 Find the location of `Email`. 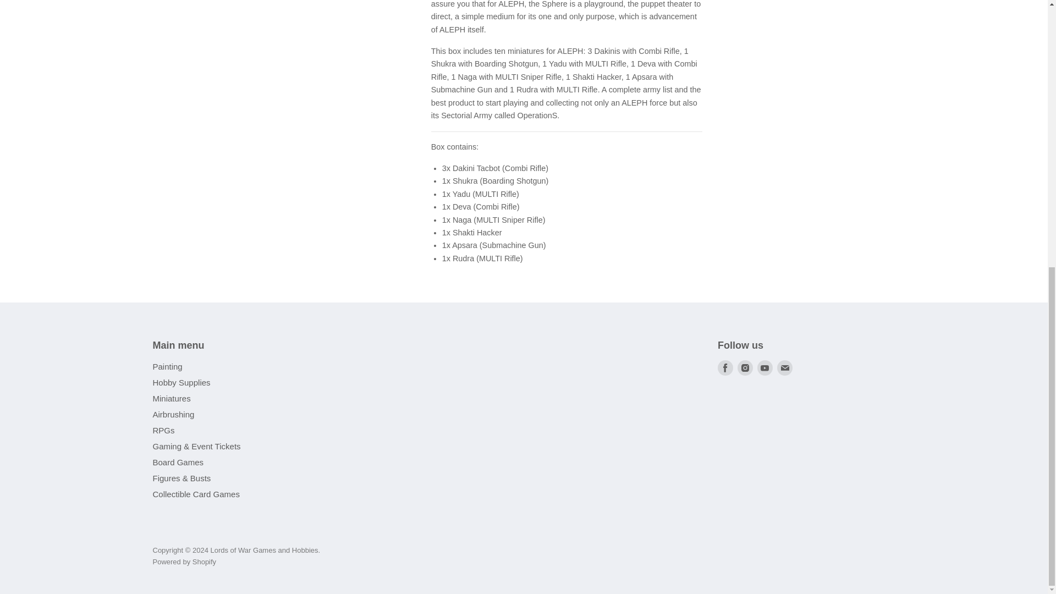

Email is located at coordinates (785, 367).